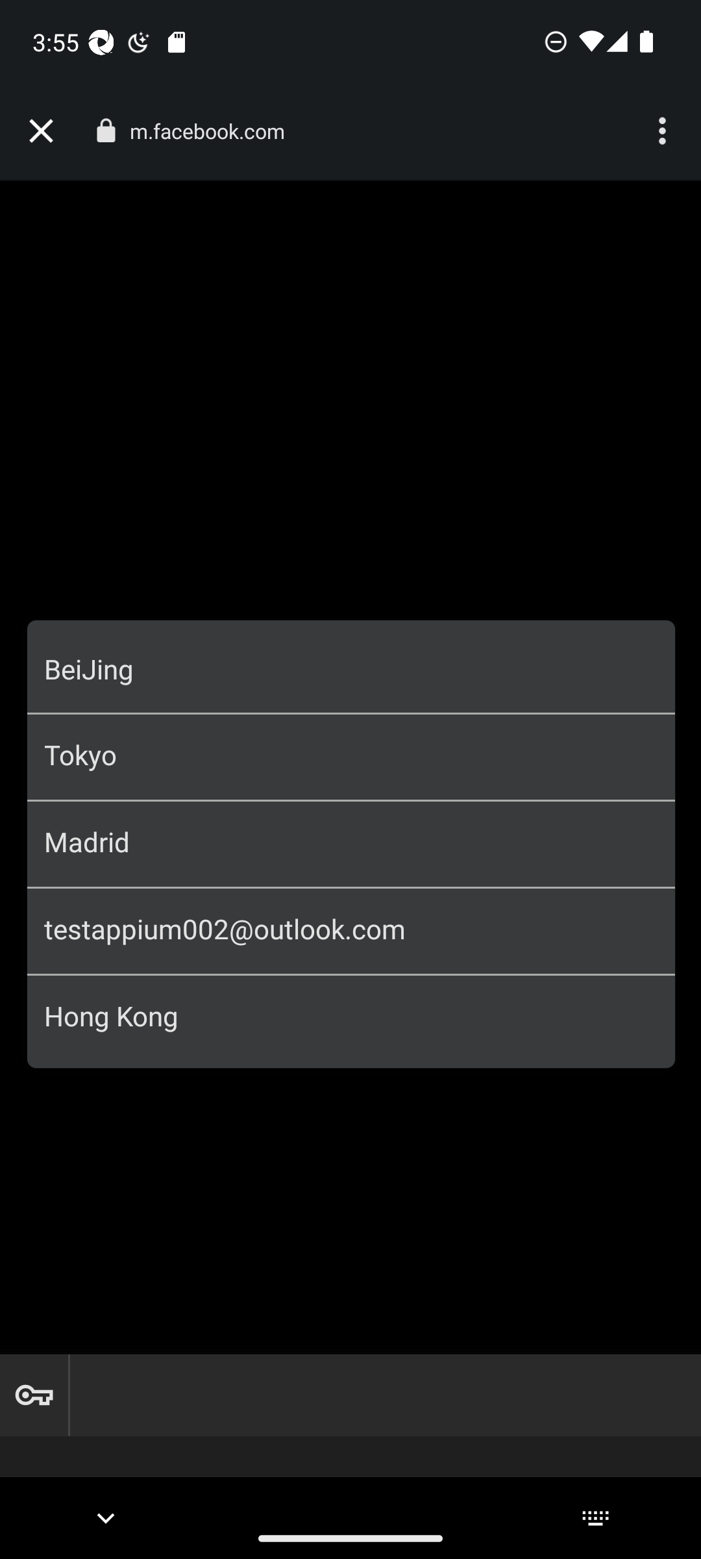 The image size is (701, 1559). I want to click on Close tab, so click(41, 131).